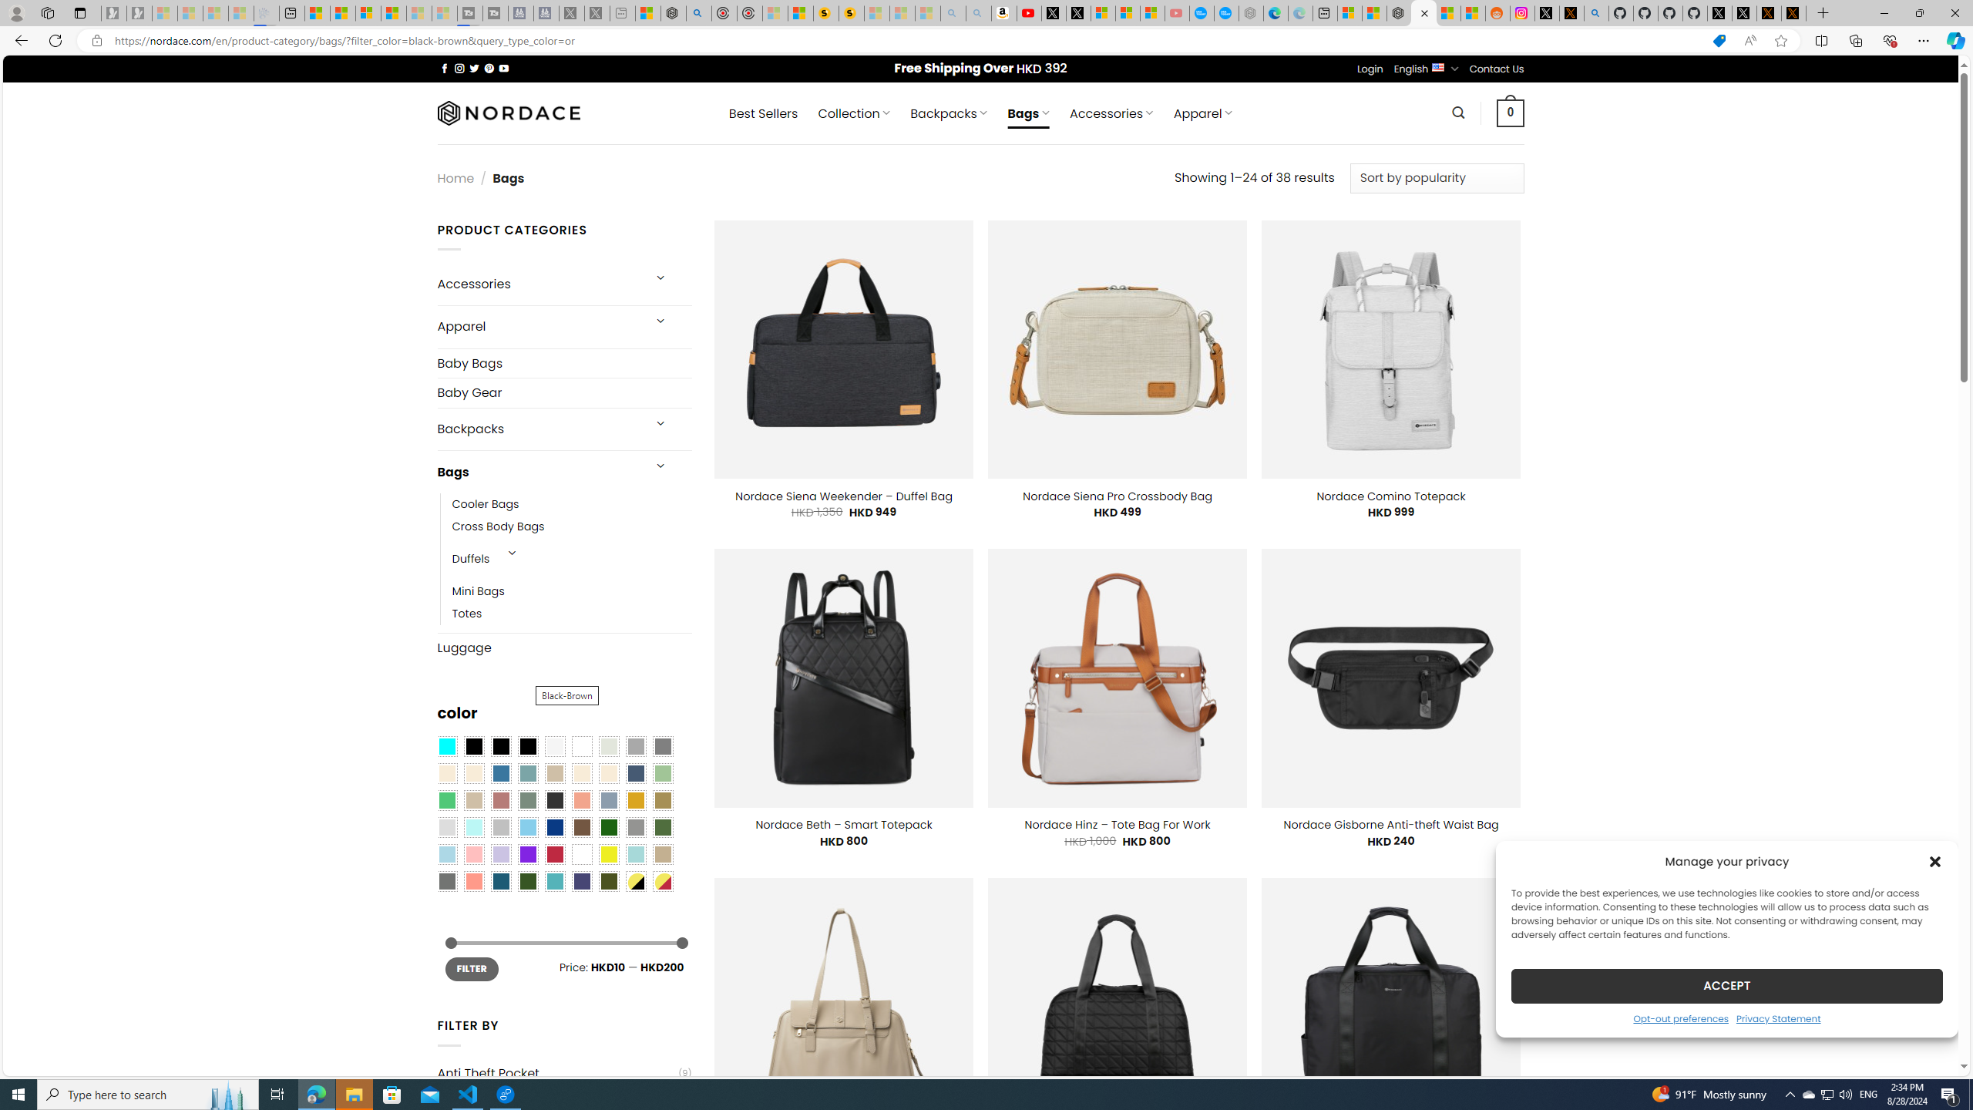 This screenshot has height=1110, width=1973. I want to click on Newsletter Sign Up - Sleeping, so click(139, 13).